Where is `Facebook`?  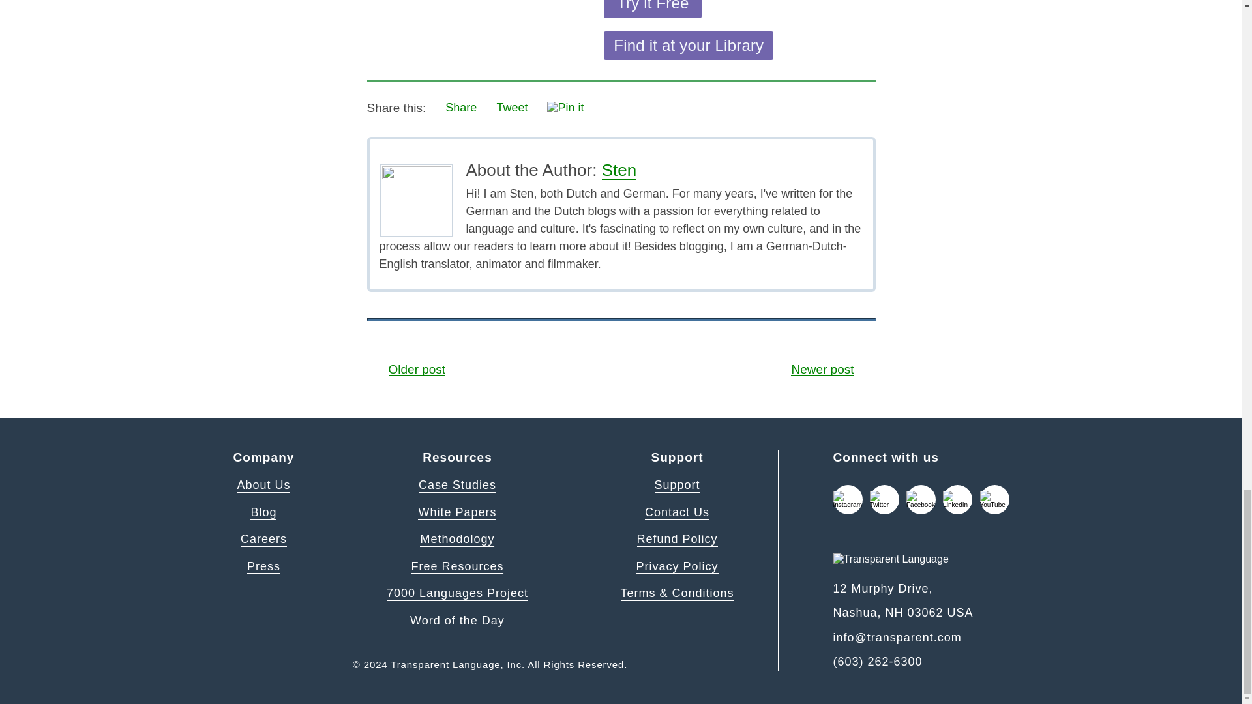 Facebook is located at coordinates (921, 499).